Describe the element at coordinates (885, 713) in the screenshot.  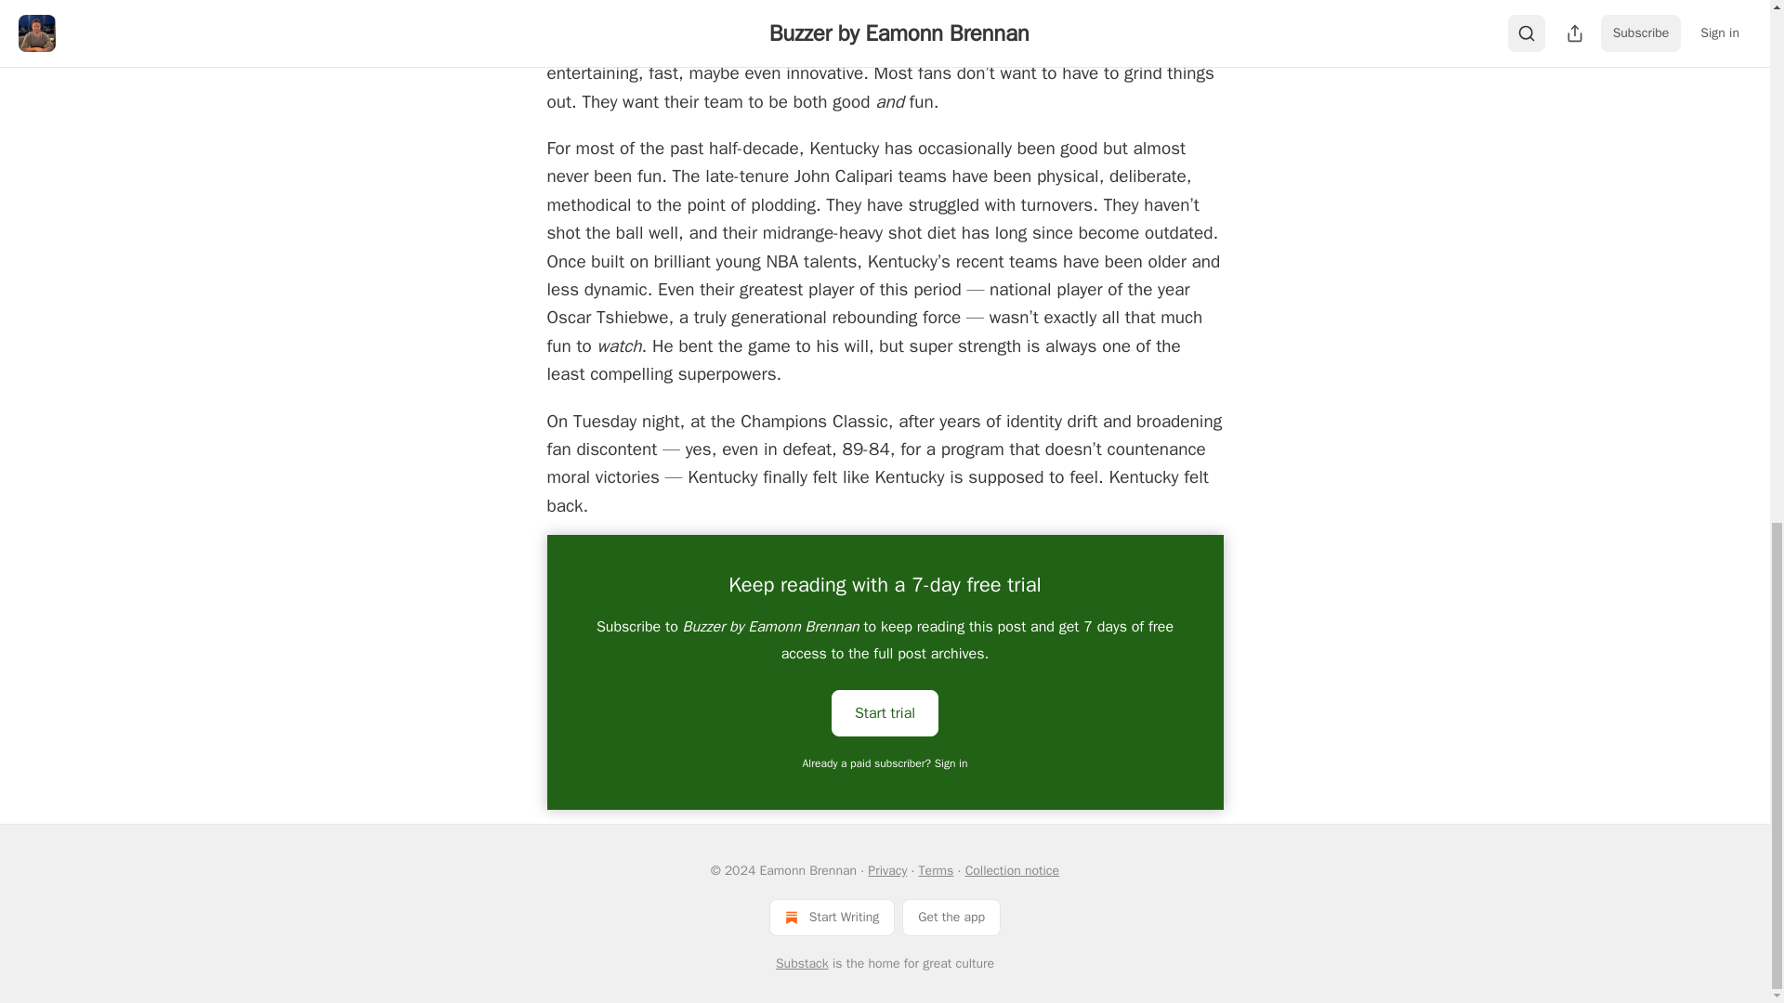
I see `Start trial` at that location.